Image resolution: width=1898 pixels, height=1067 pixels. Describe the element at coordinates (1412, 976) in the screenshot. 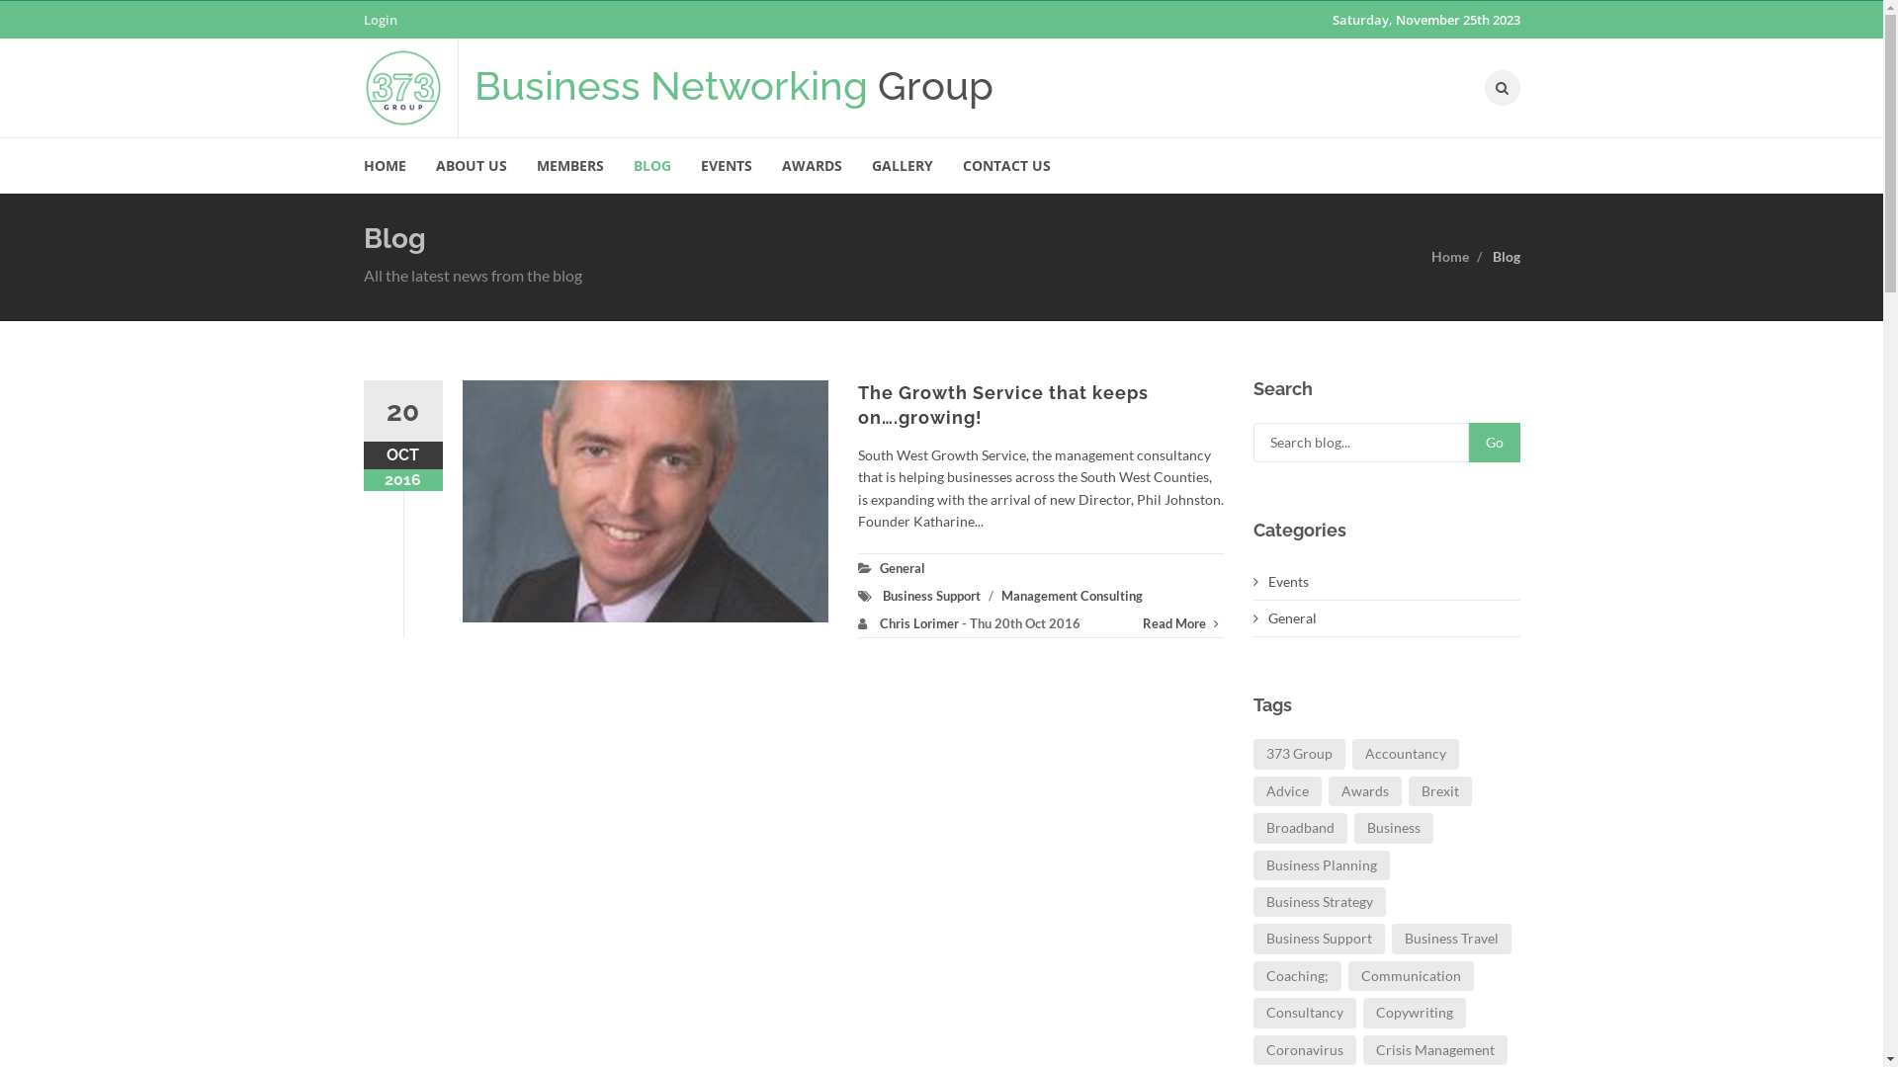

I see `Communication` at that location.